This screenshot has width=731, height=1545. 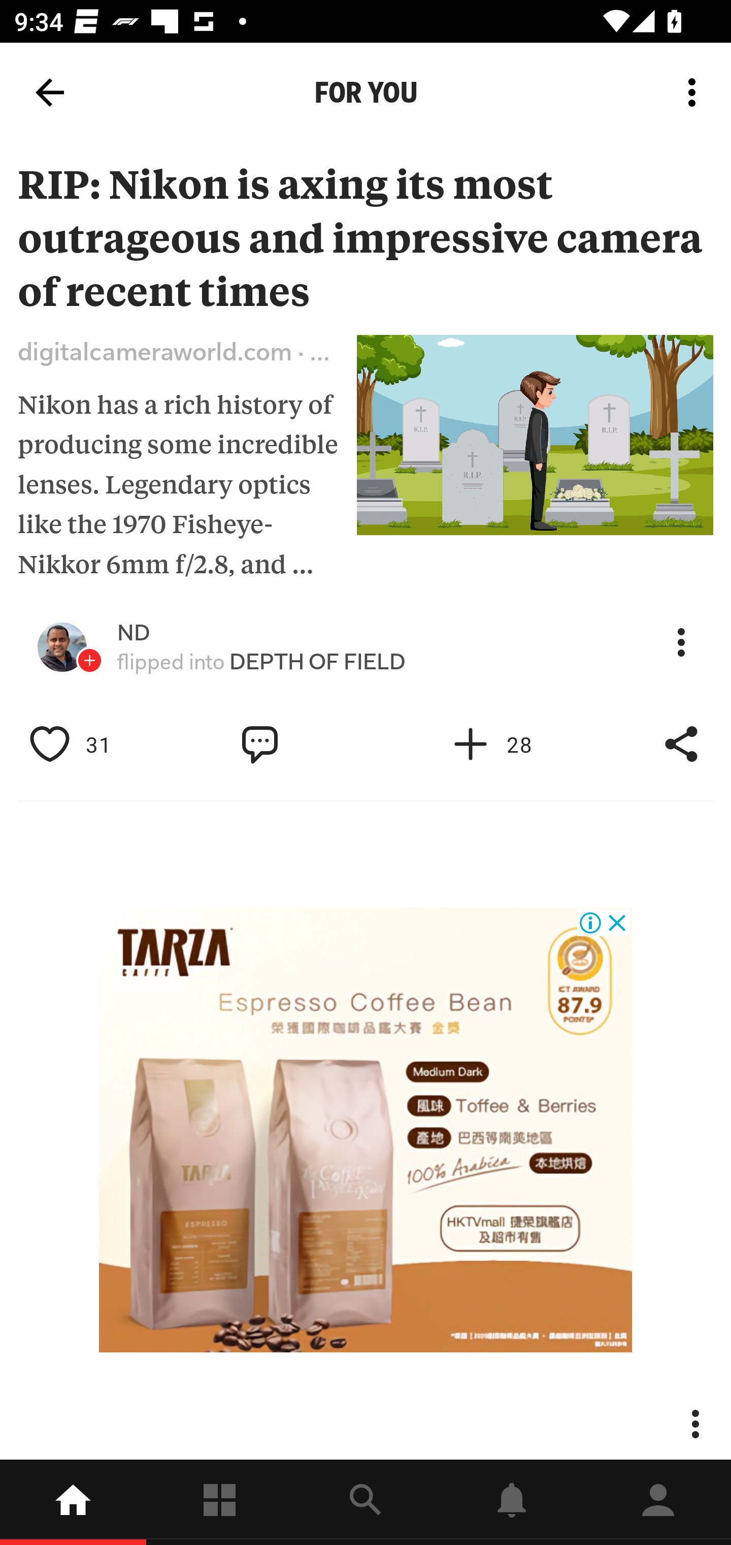 What do you see at coordinates (50, 92) in the screenshot?
I see `Back` at bounding box center [50, 92].